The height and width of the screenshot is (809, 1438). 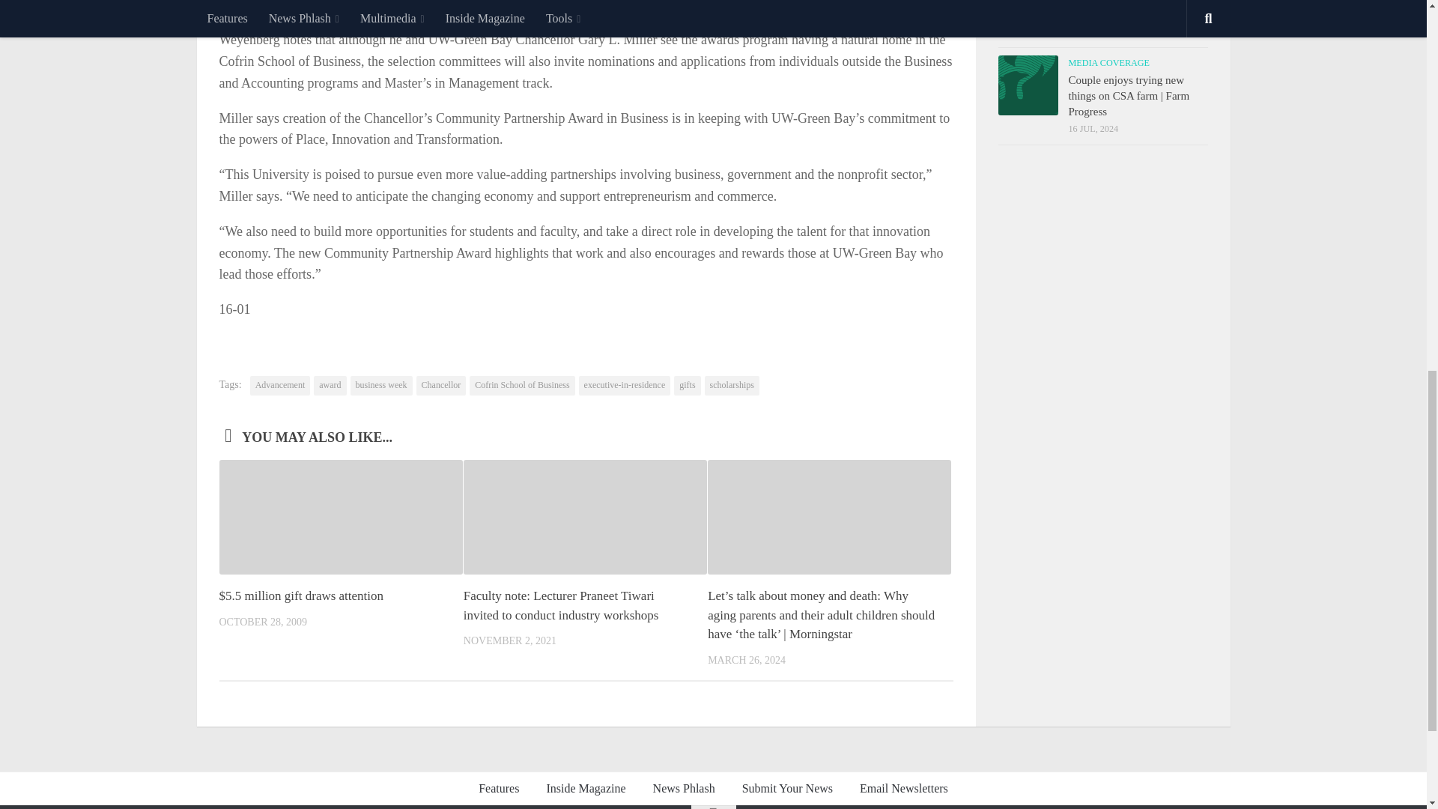 I want to click on Cofrin School of Business, so click(x=521, y=386).